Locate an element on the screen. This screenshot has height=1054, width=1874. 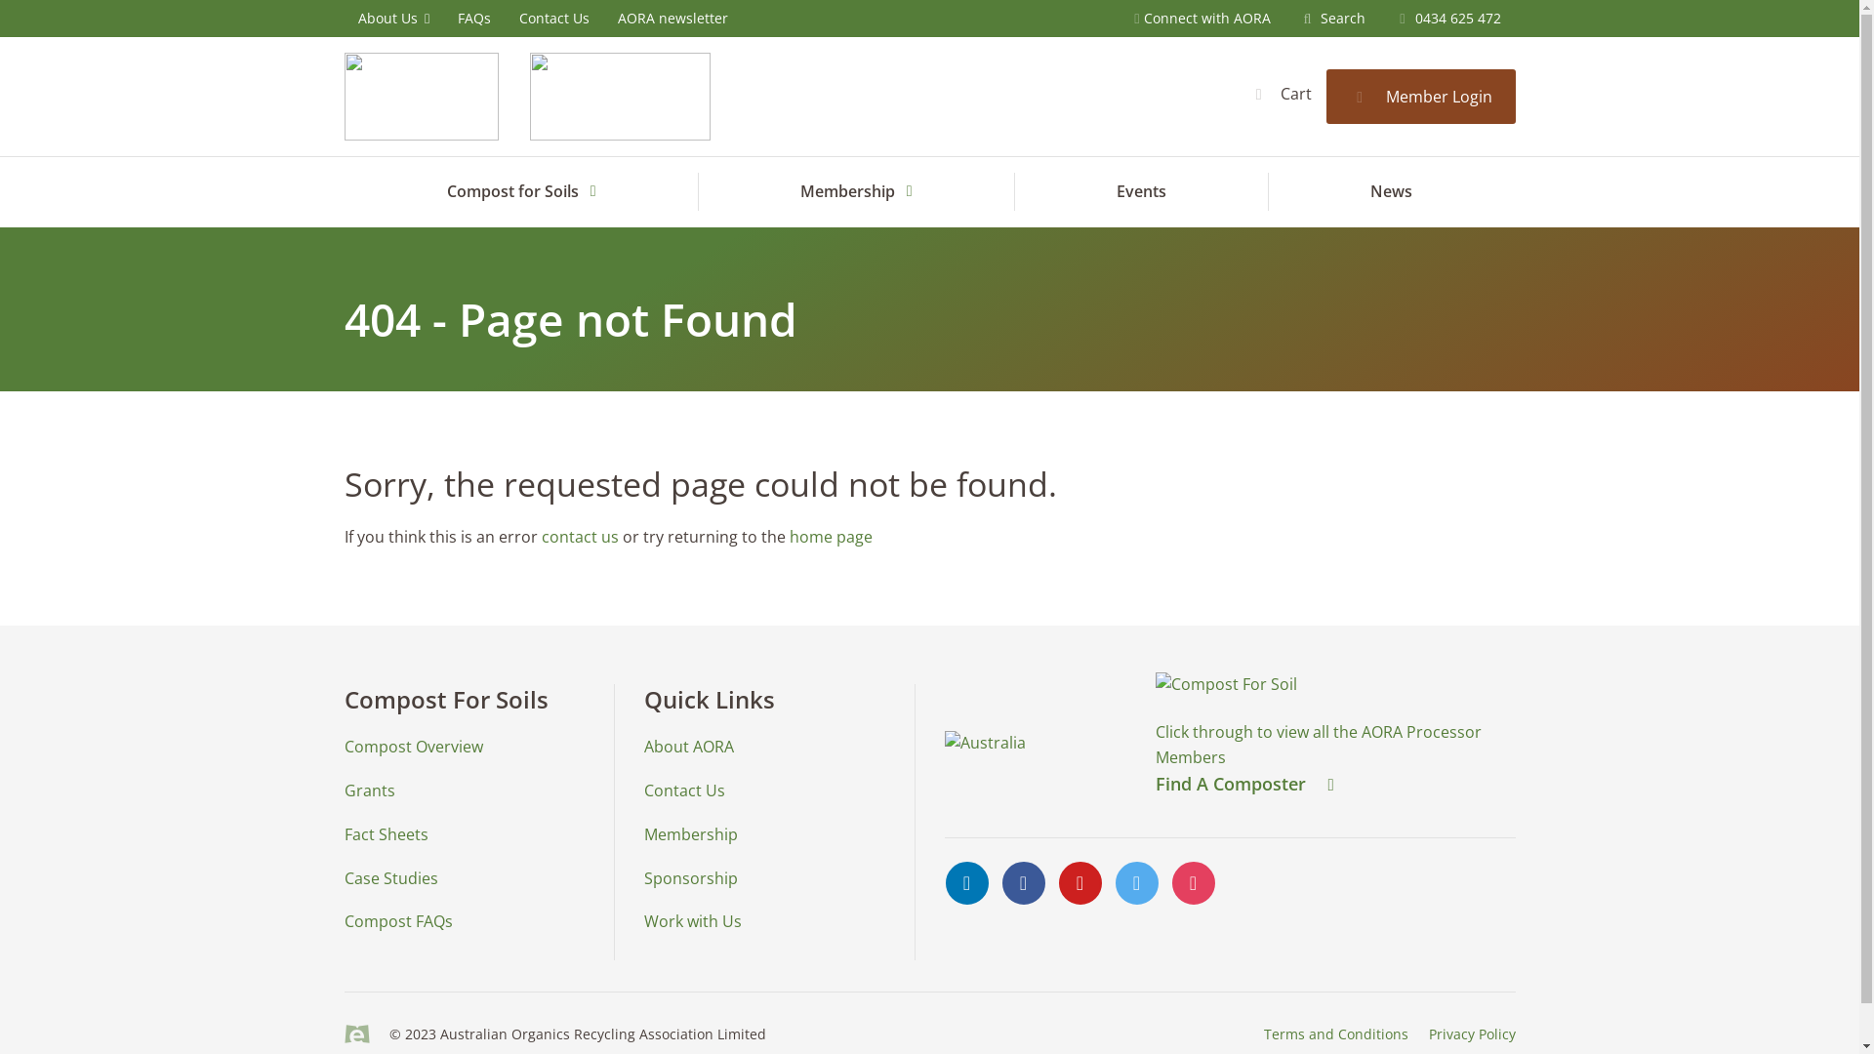
About Us is located at coordinates (393, 19).